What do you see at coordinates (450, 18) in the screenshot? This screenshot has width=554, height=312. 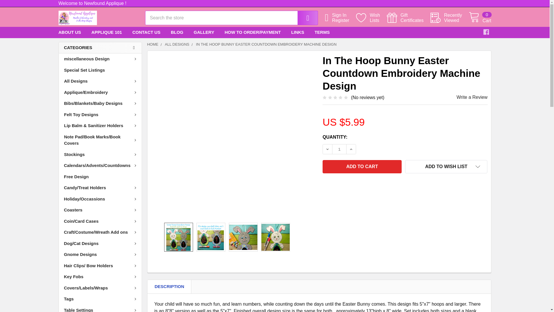 I see `Cart` at bounding box center [450, 18].